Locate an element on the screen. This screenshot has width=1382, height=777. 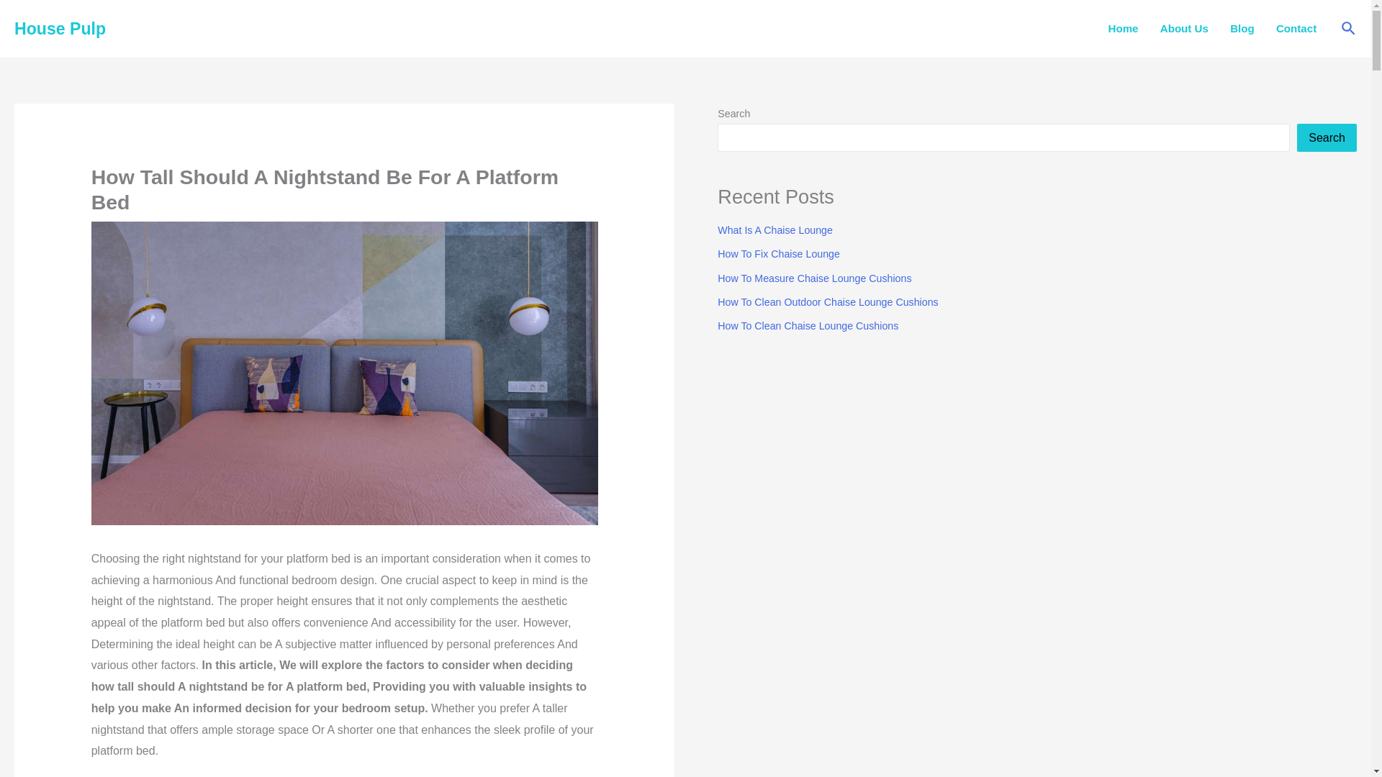
Search is located at coordinates (1327, 137).